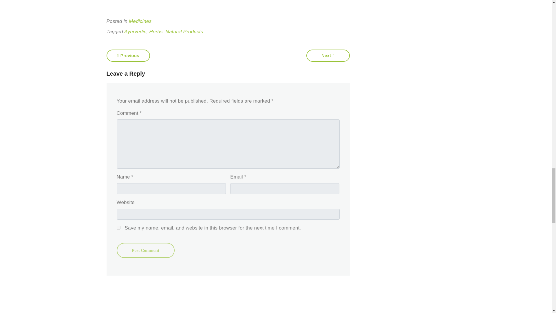 The width and height of the screenshot is (556, 313). What do you see at coordinates (135, 32) in the screenshot?
I see `Ayurvedic` at bounding box center [135, 32].